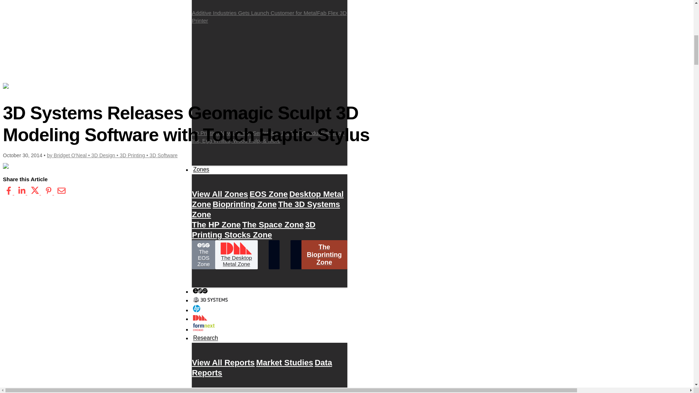 The width and height of the screenshot is (699, 393). Describe the element at coordinates (201, 170) in the screenshot. I see `Zones` at that location.